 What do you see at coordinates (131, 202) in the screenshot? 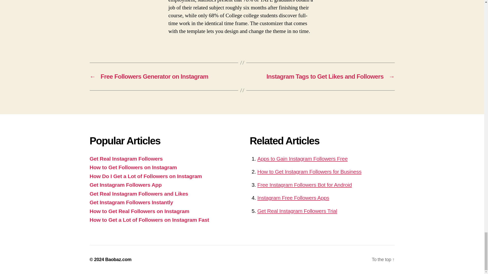
I see `Get Instagram Followers Instantly` at bounding box center [131, 202].